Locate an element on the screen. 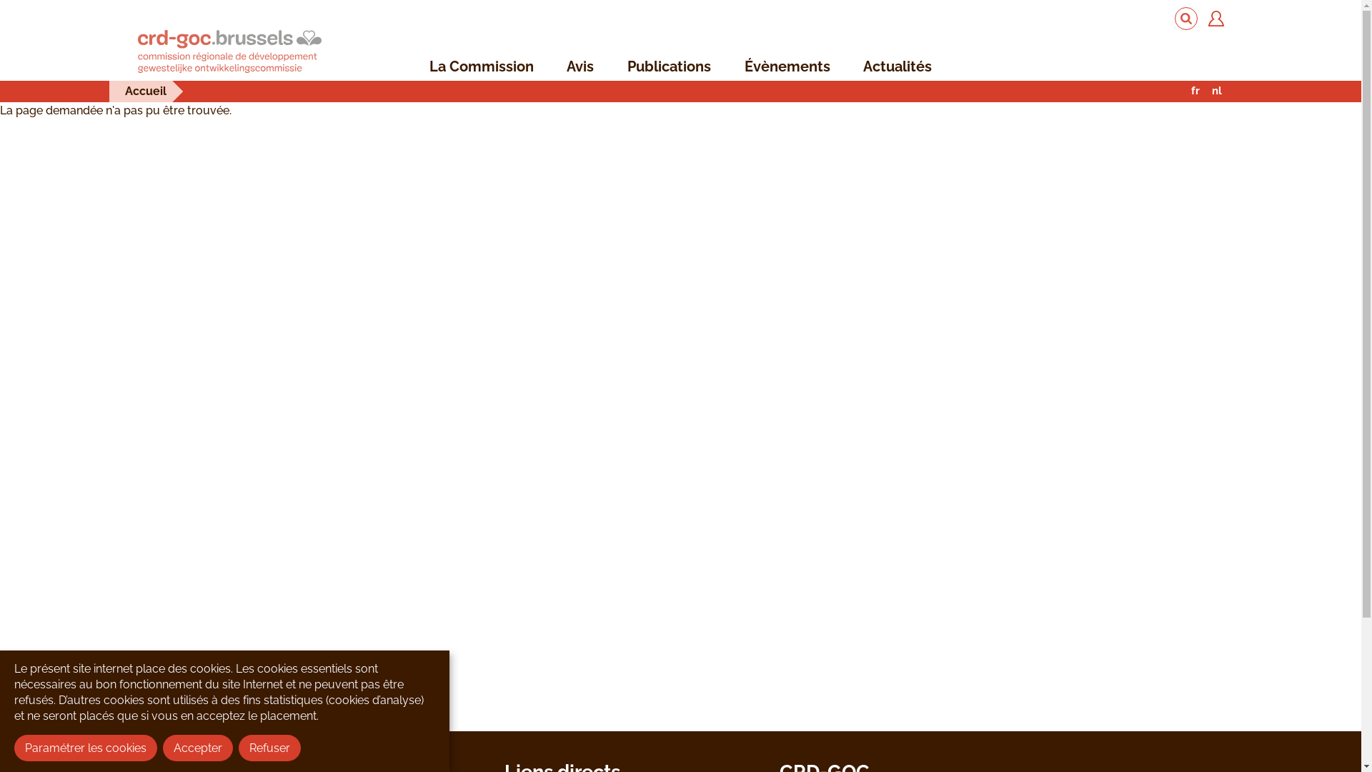 The image size is (1372, 772). Accueil is located at coordinates (229, 53).